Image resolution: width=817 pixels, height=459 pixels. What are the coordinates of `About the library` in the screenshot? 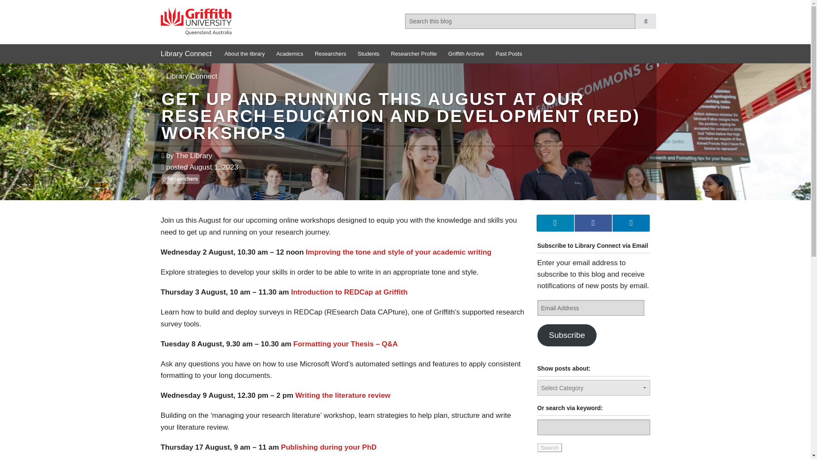 It's located at (244, 54).